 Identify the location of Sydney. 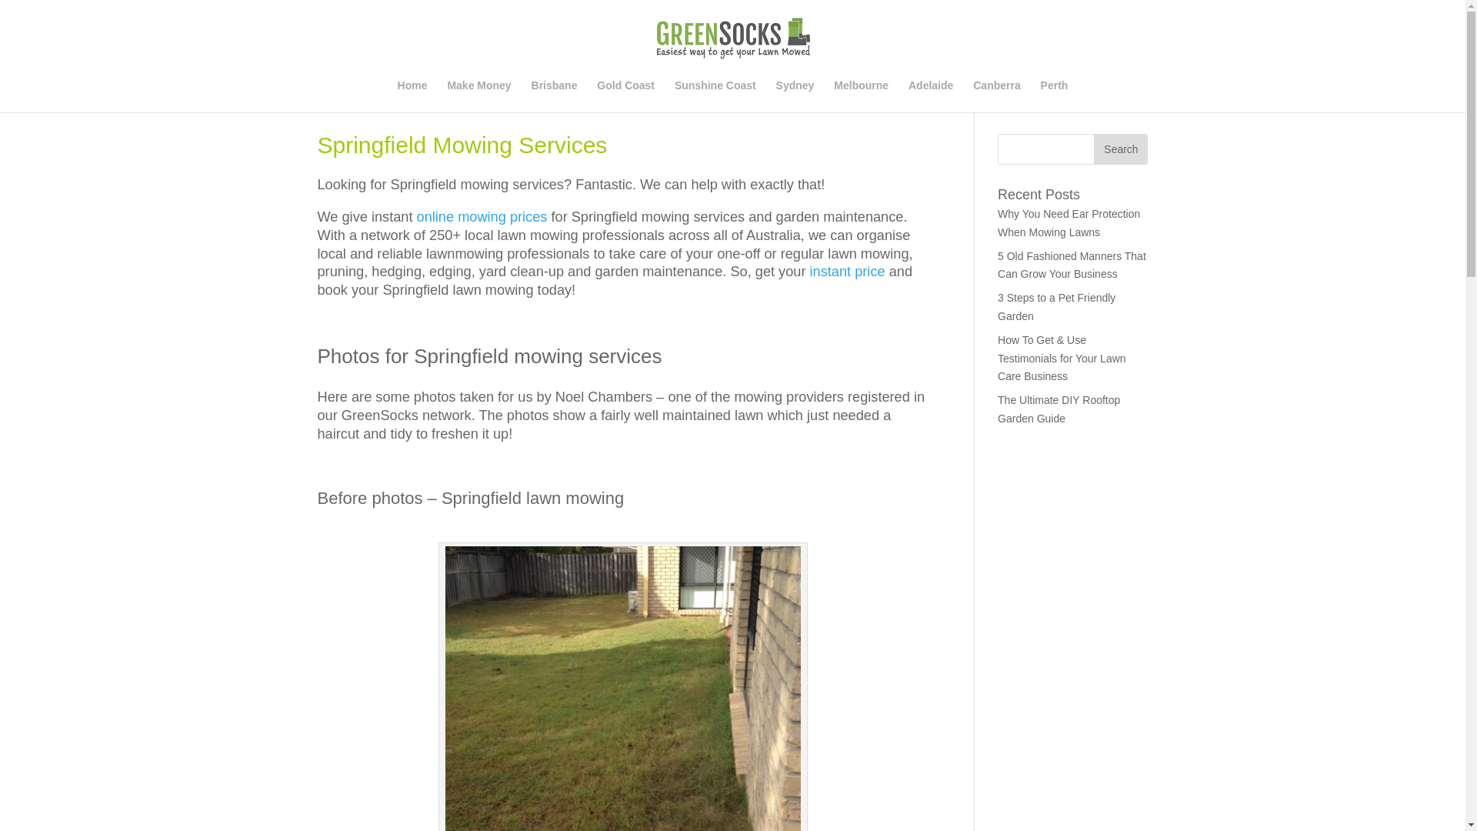
(795, 96).